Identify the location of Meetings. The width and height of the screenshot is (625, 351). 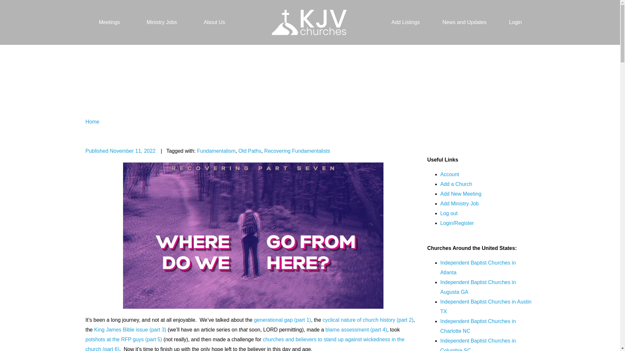
(109, 22).